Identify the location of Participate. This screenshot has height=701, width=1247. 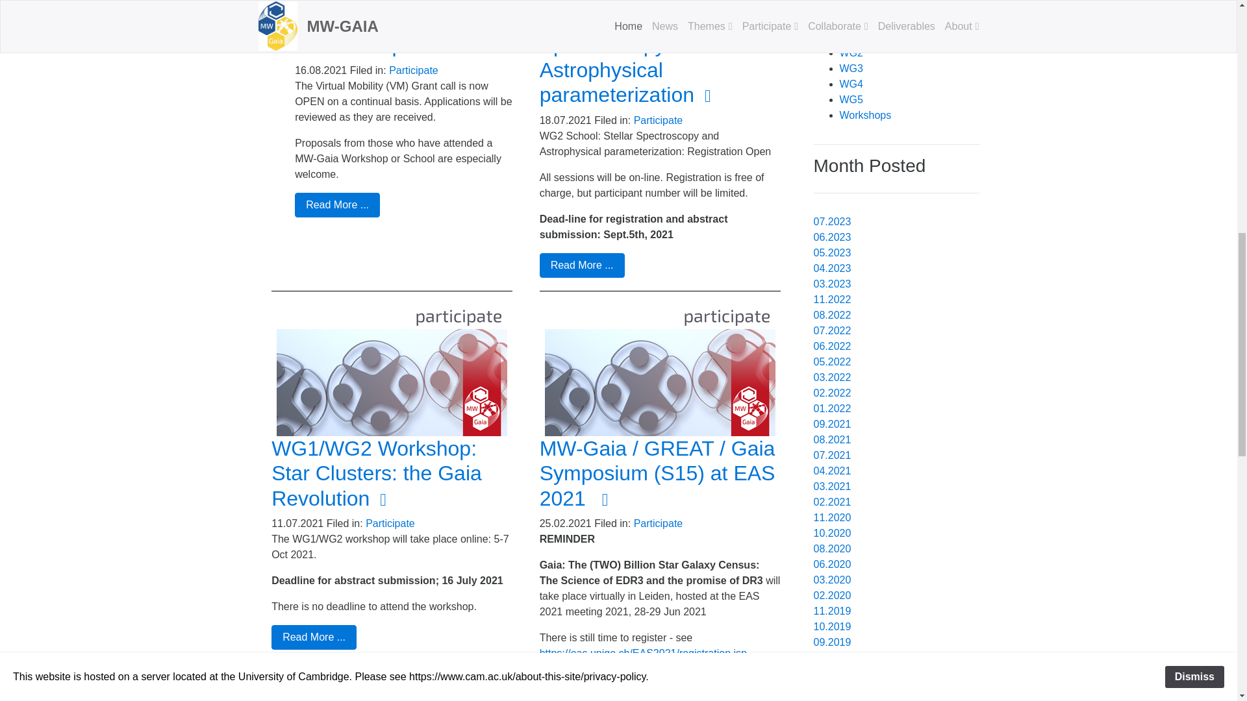
(659, 121).